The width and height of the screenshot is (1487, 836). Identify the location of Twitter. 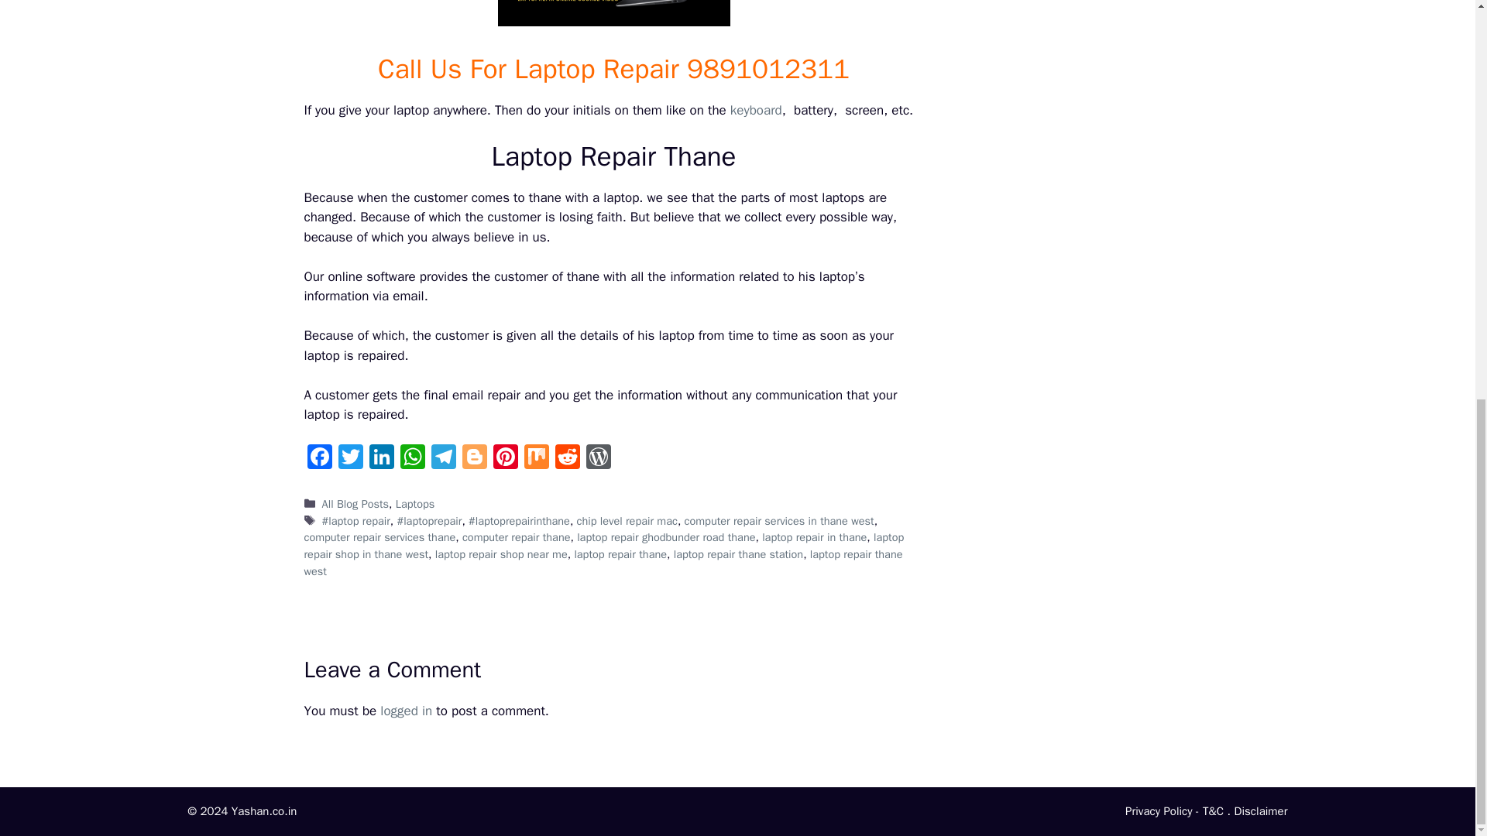
(350, 458).